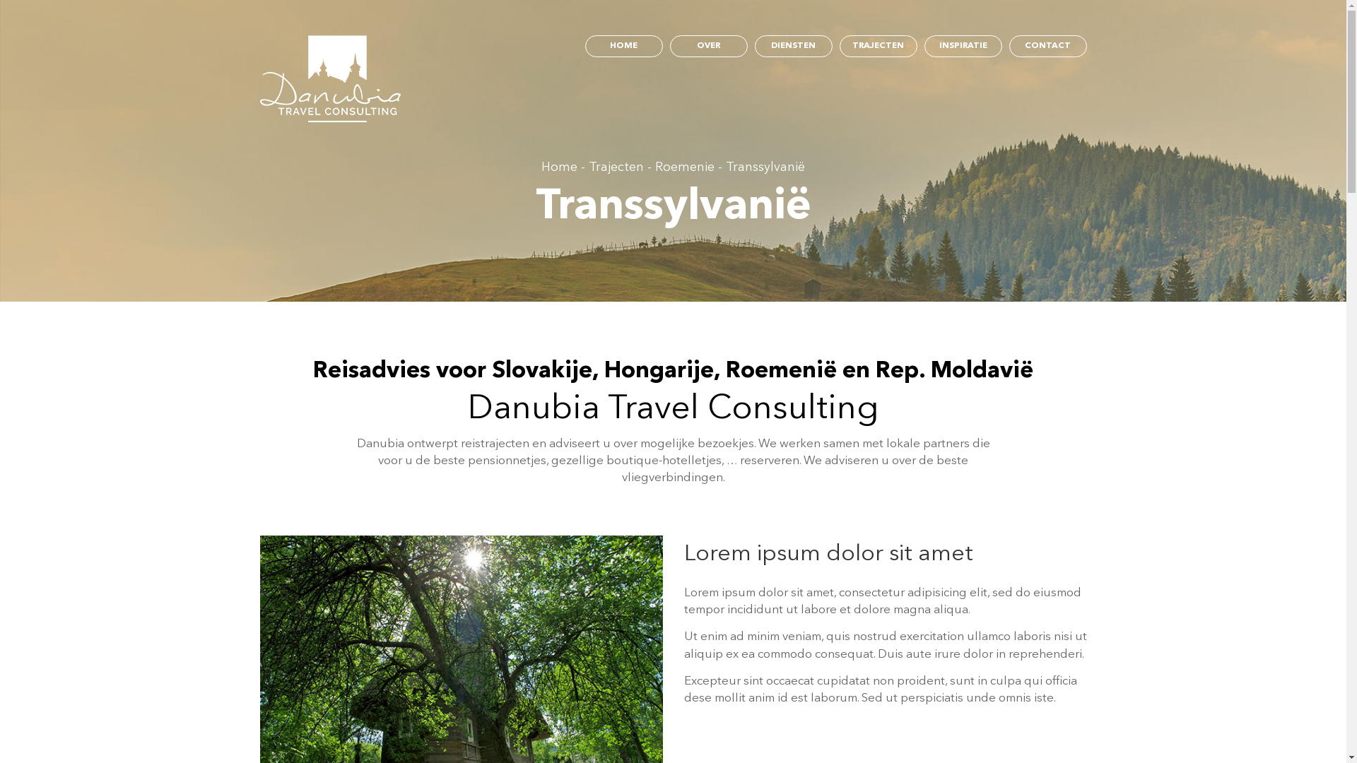 The image size is (1357, 763). Describe the element at coordinates (879, 47) in the screenshot. I see `TRAJECTEN` at that location.